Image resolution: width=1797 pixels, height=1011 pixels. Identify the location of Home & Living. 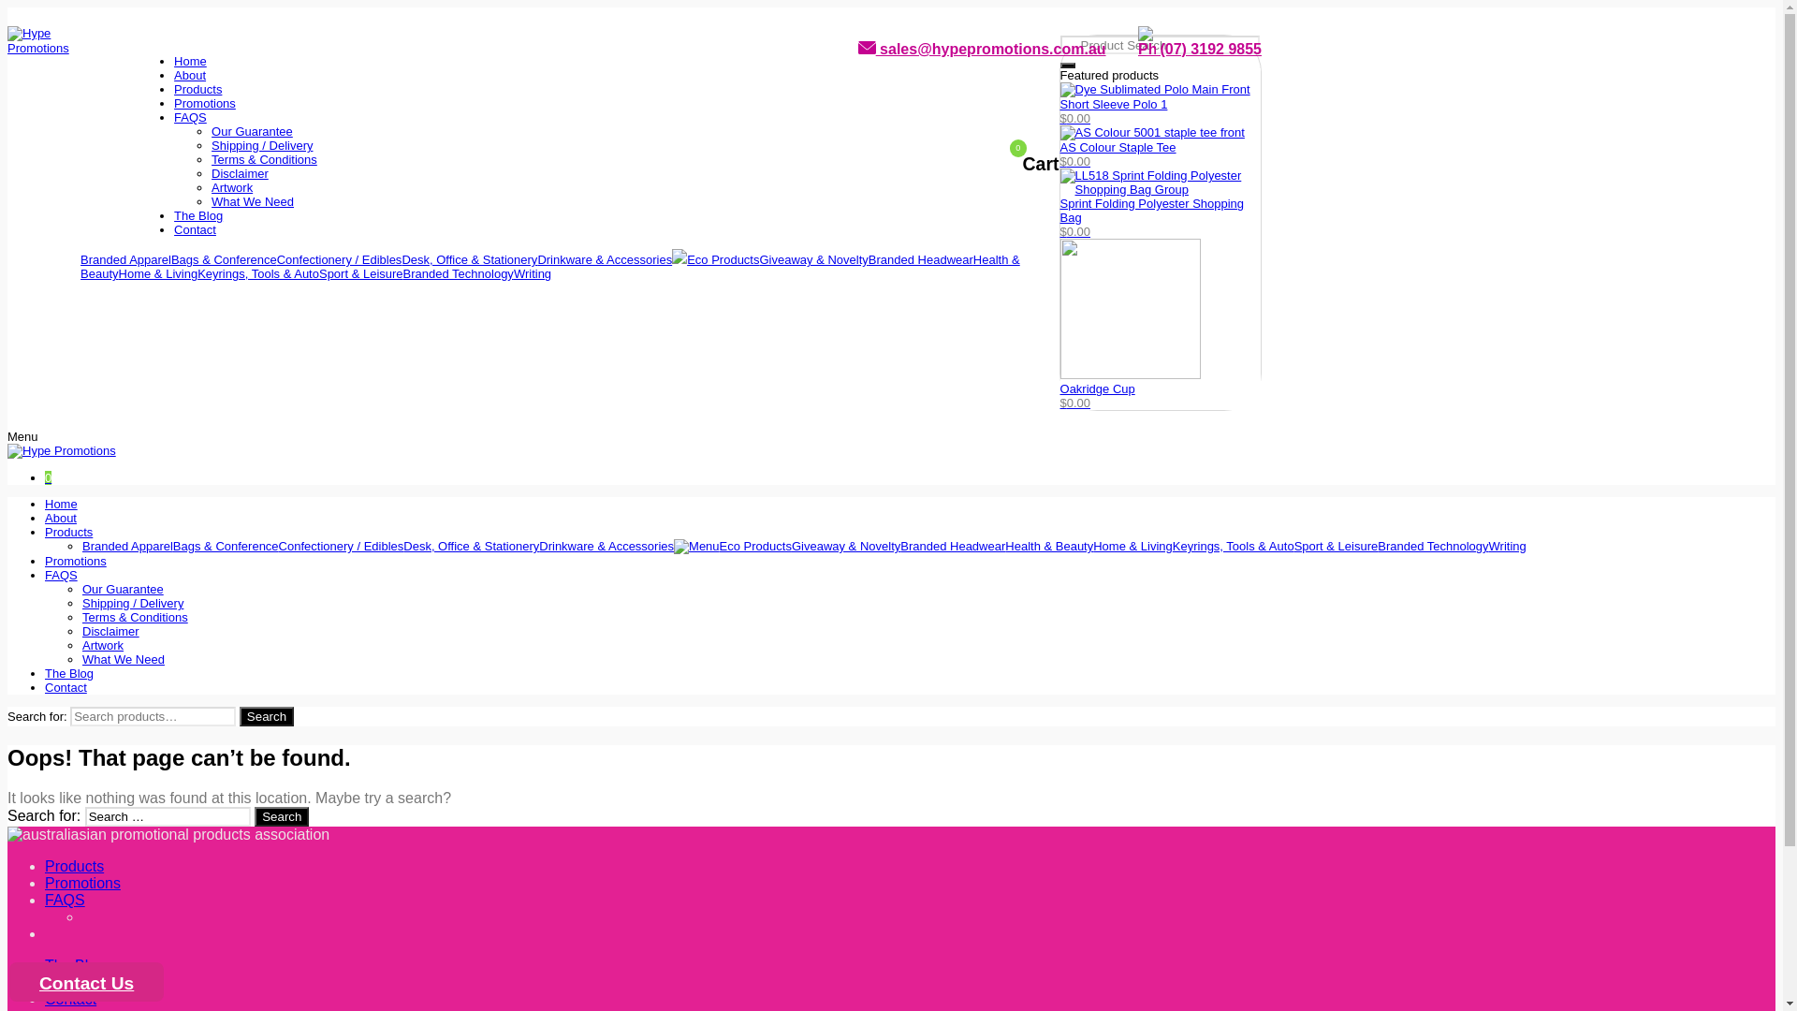
(1132, 547).